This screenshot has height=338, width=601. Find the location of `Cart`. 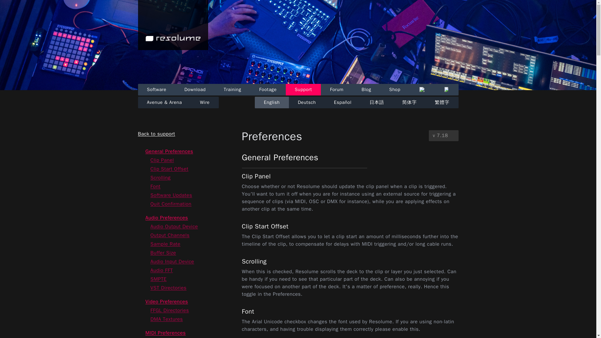

Cart is located at coordinates (422, 90).